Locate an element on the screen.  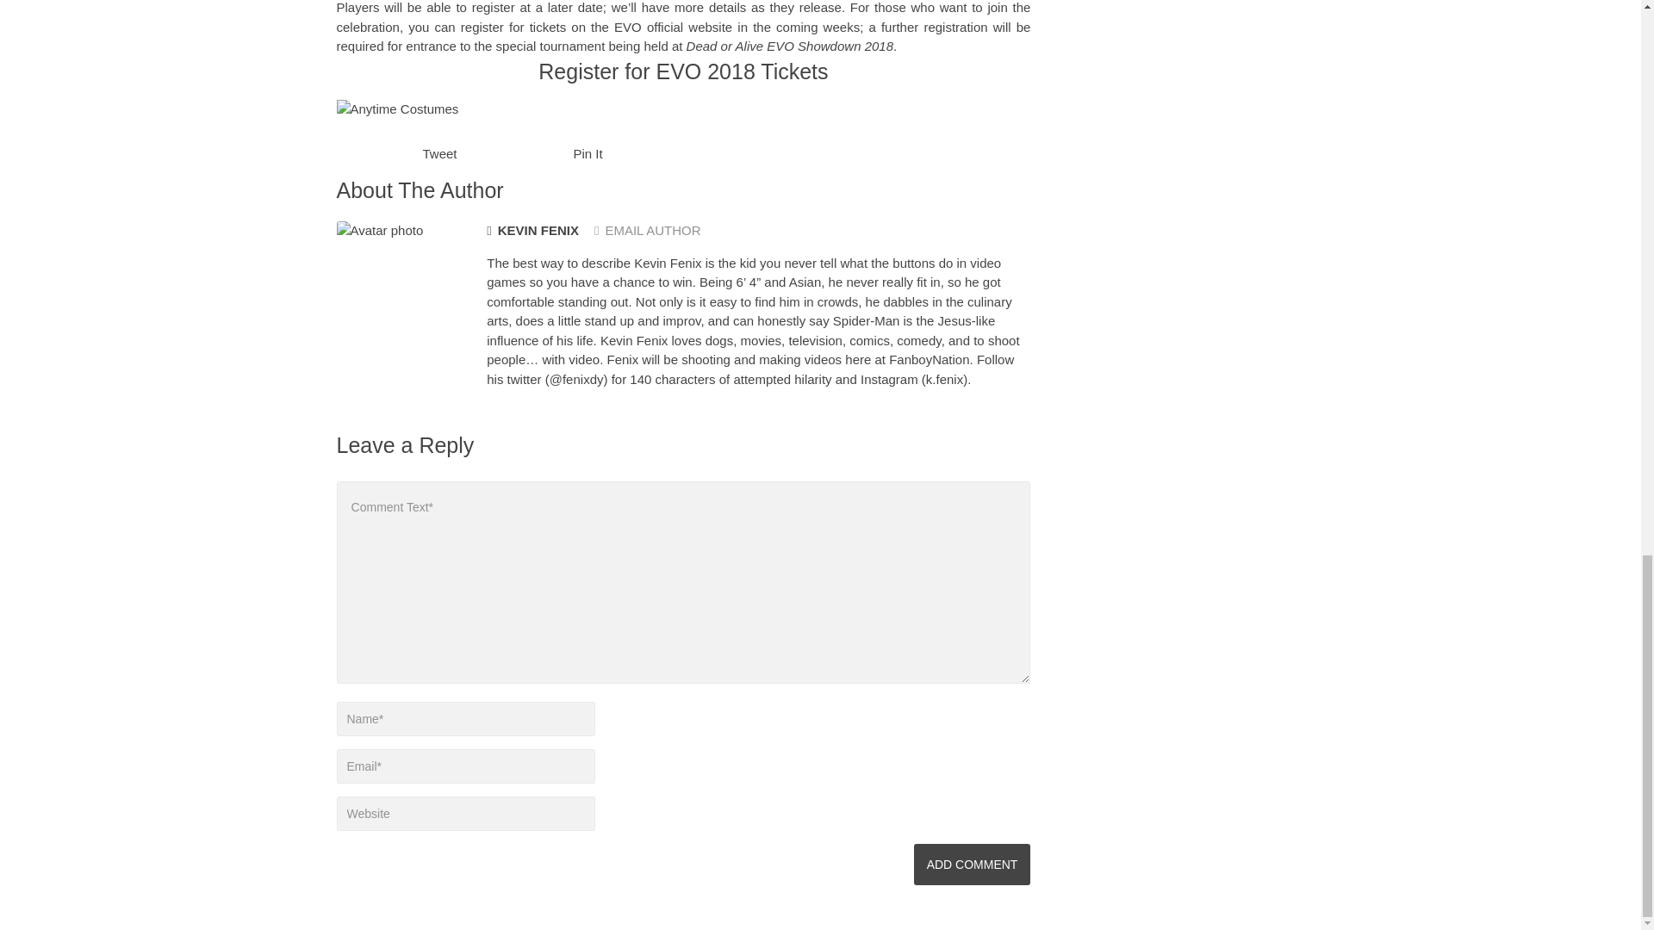
EMAIL AUTHOR is located at coordinates (648, 231).